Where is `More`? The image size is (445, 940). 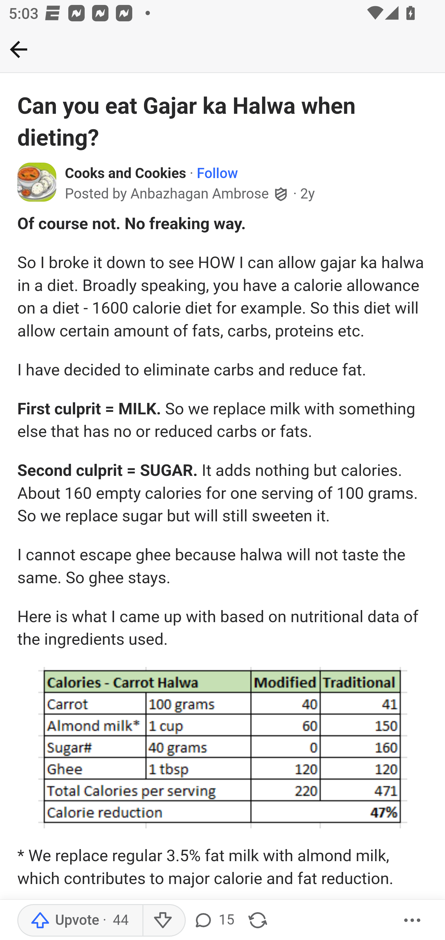 More is located at coordinates (413, 921).